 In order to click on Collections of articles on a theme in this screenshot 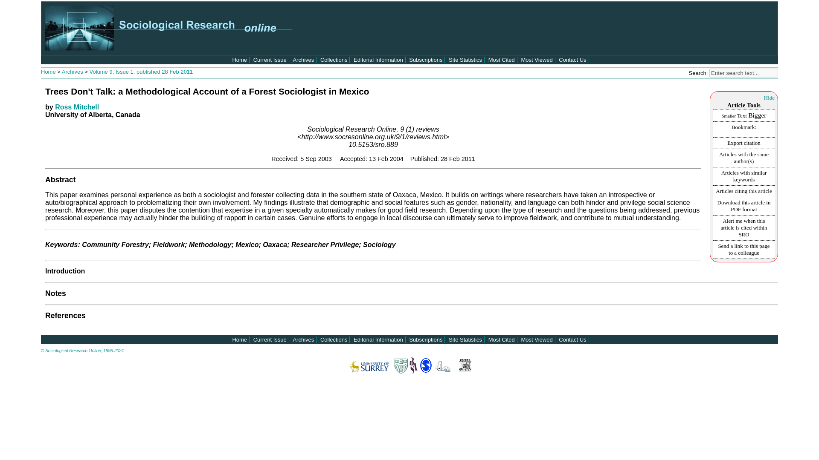, I will do `click(334, 60)`.